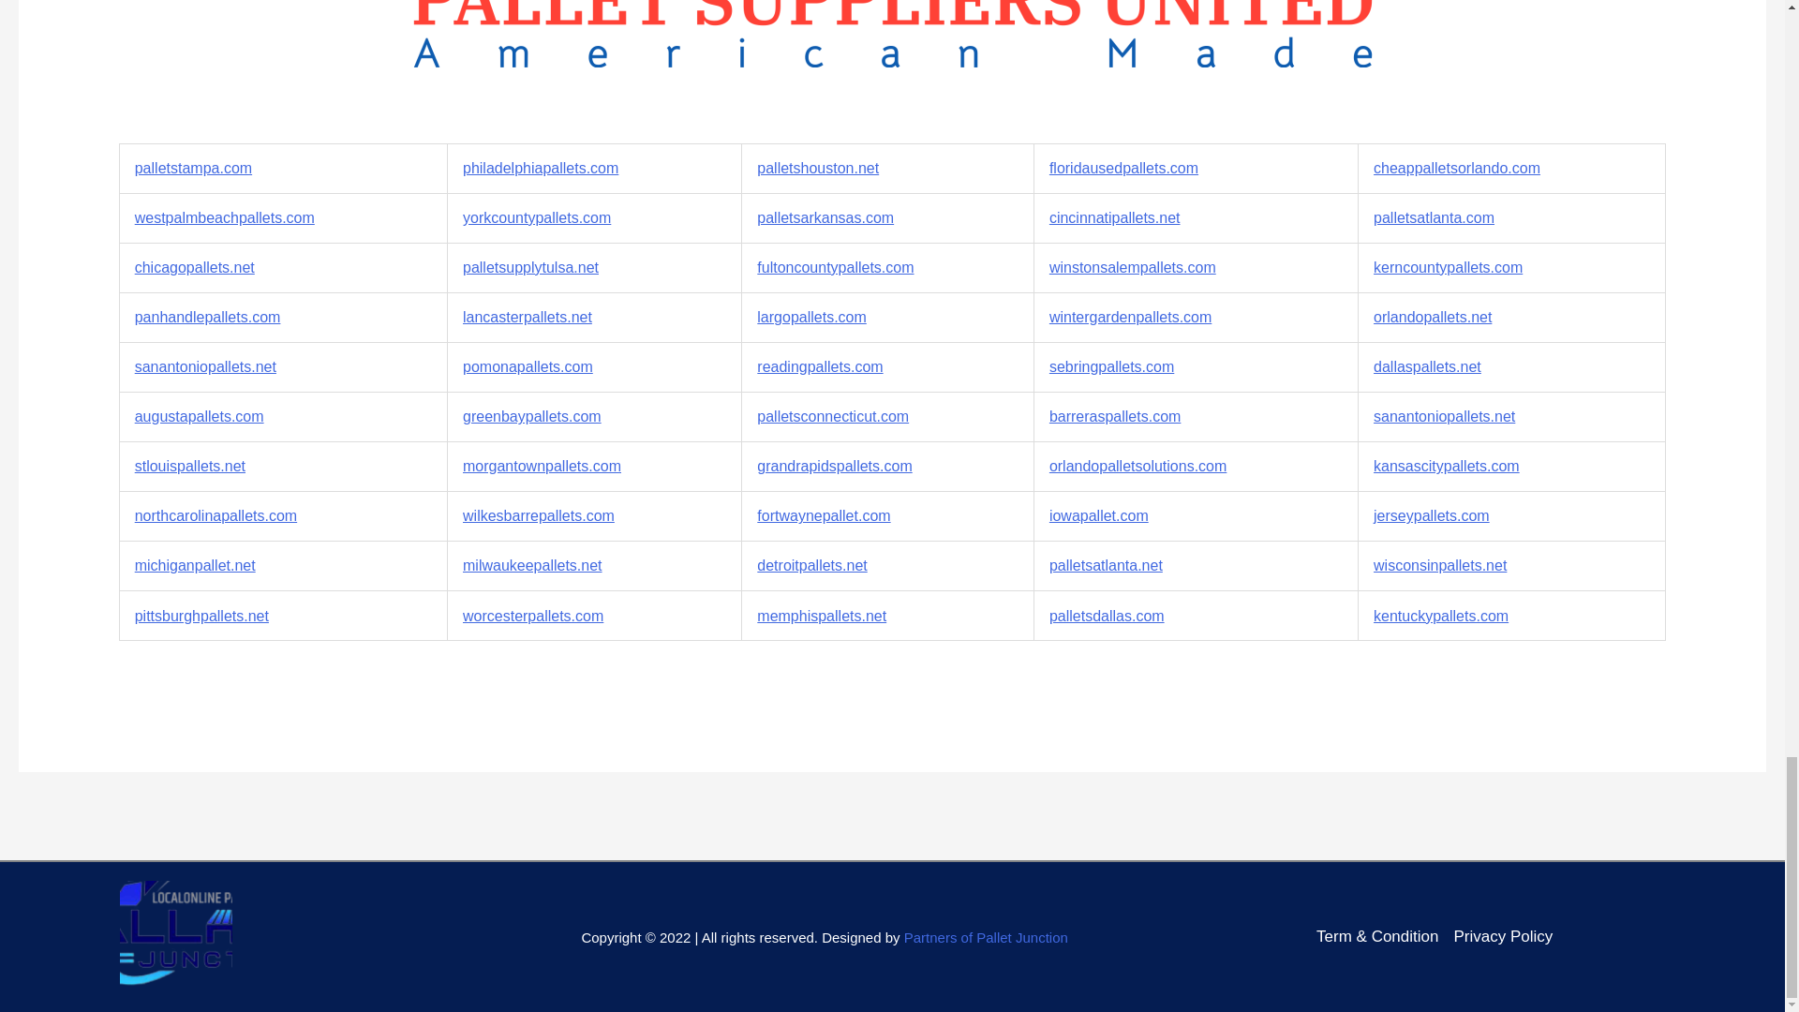 This screenshot has height=1012, width=1799. I want to click on floridausedpallets.com, so click(1123, 167).